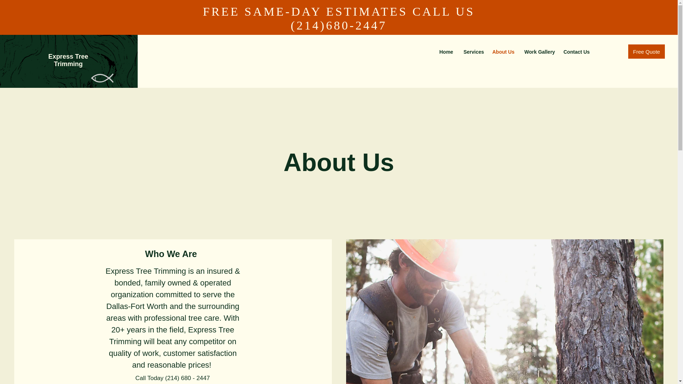  What do you see at coordinates (503, 52) in the screenshot?
I see `About Us` at bounding box center [503, 52].